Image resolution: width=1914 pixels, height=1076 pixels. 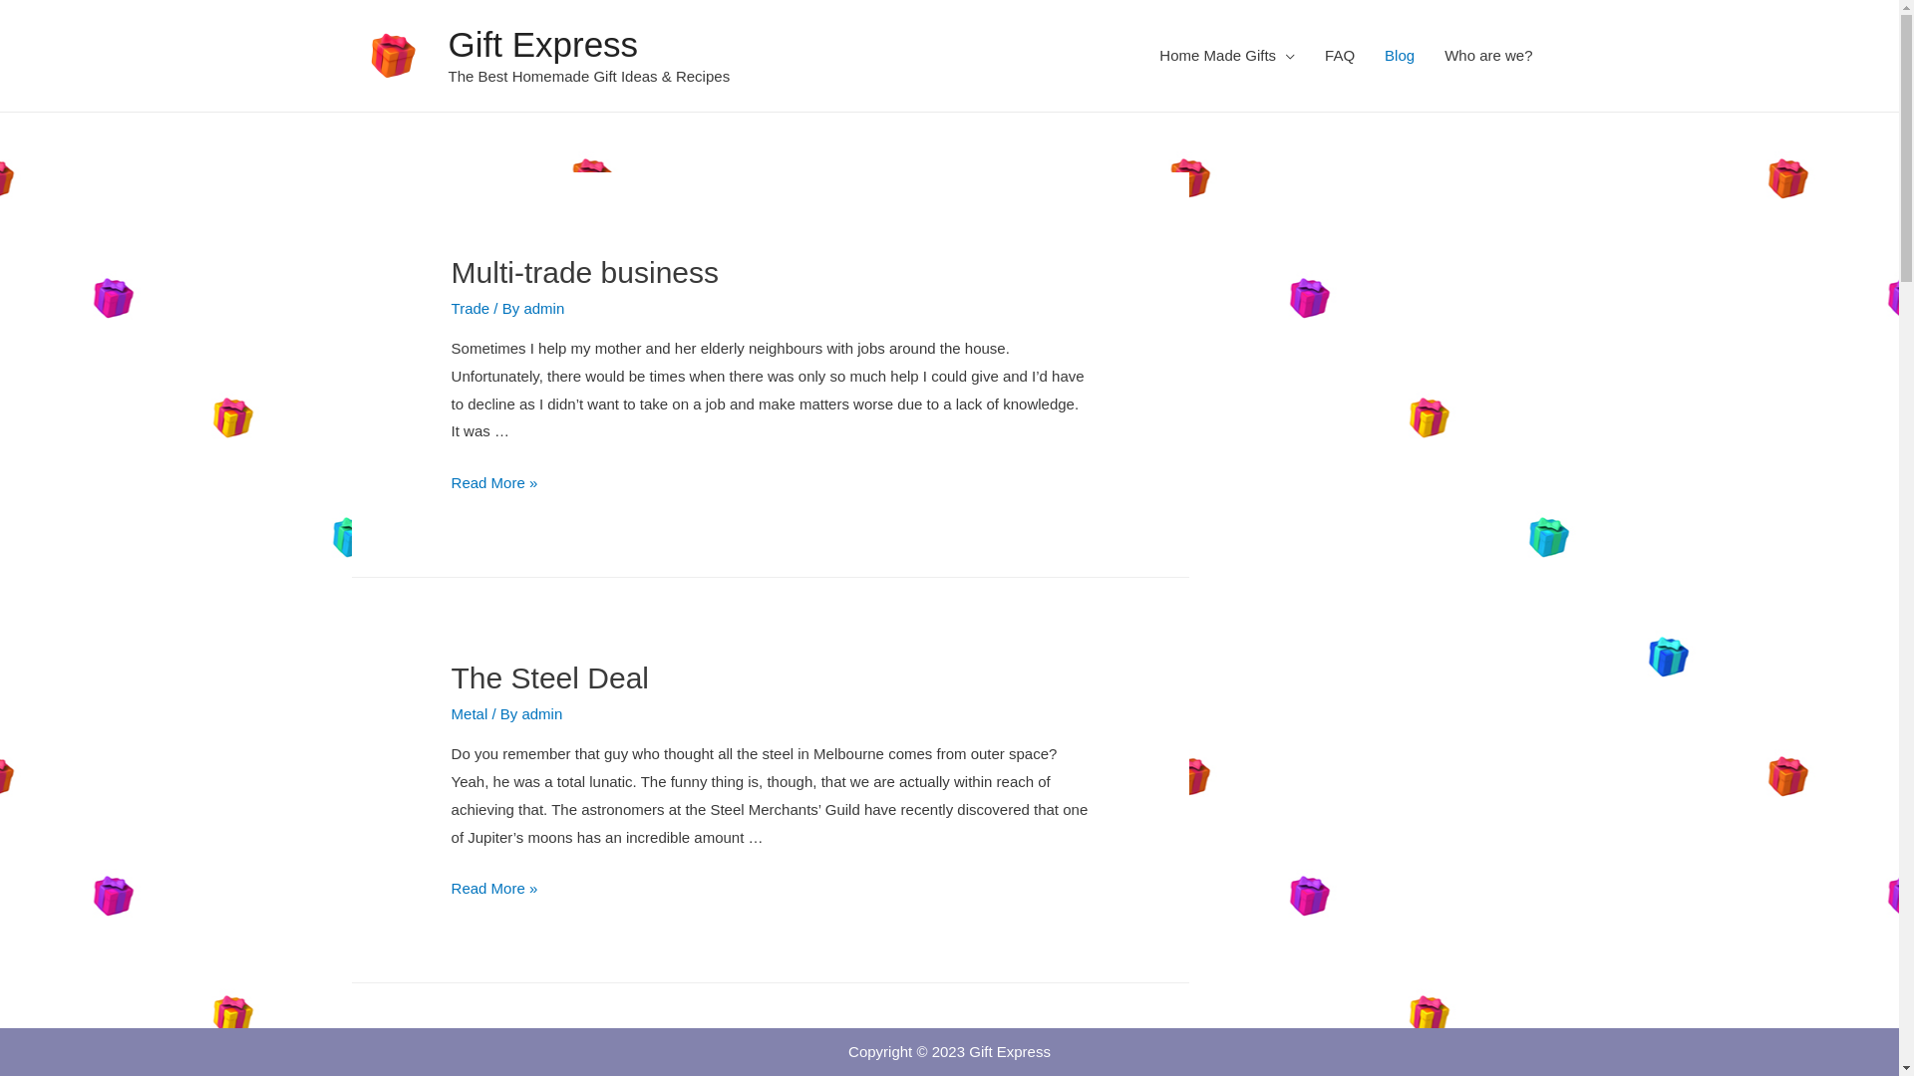 I want to click on Multi-trade business, so click(x=585, y=273).